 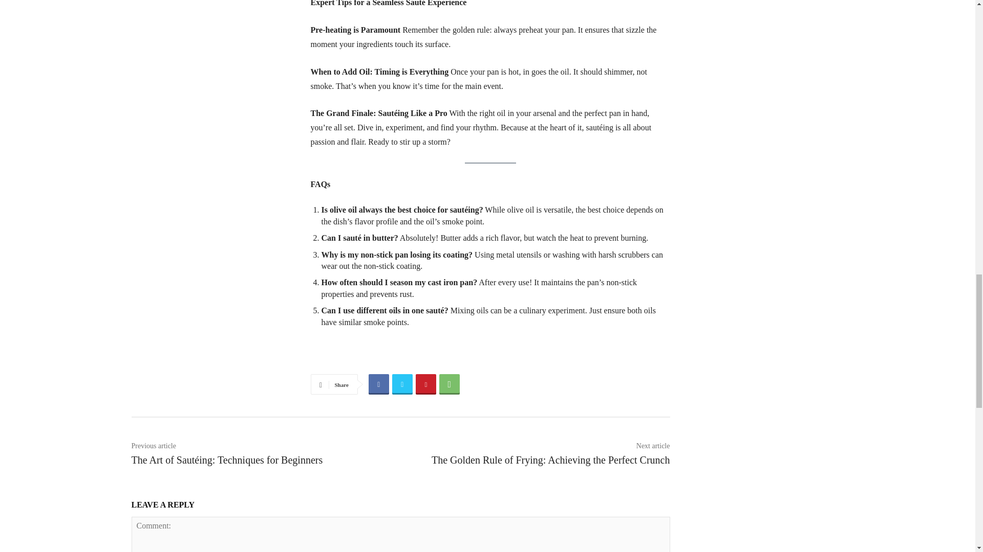 What do you see at coordinates (402, 384) in the screenshot?
I see `Twitter` at bounding box center [402, 384].